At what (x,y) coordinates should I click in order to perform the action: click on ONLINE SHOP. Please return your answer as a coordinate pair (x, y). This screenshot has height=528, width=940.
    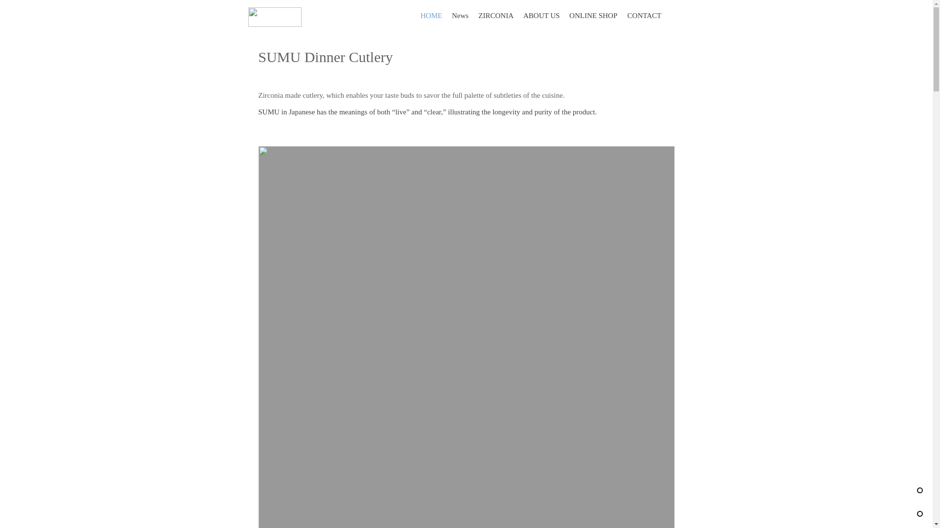
    Looking at the image, I should click on (593, 16).